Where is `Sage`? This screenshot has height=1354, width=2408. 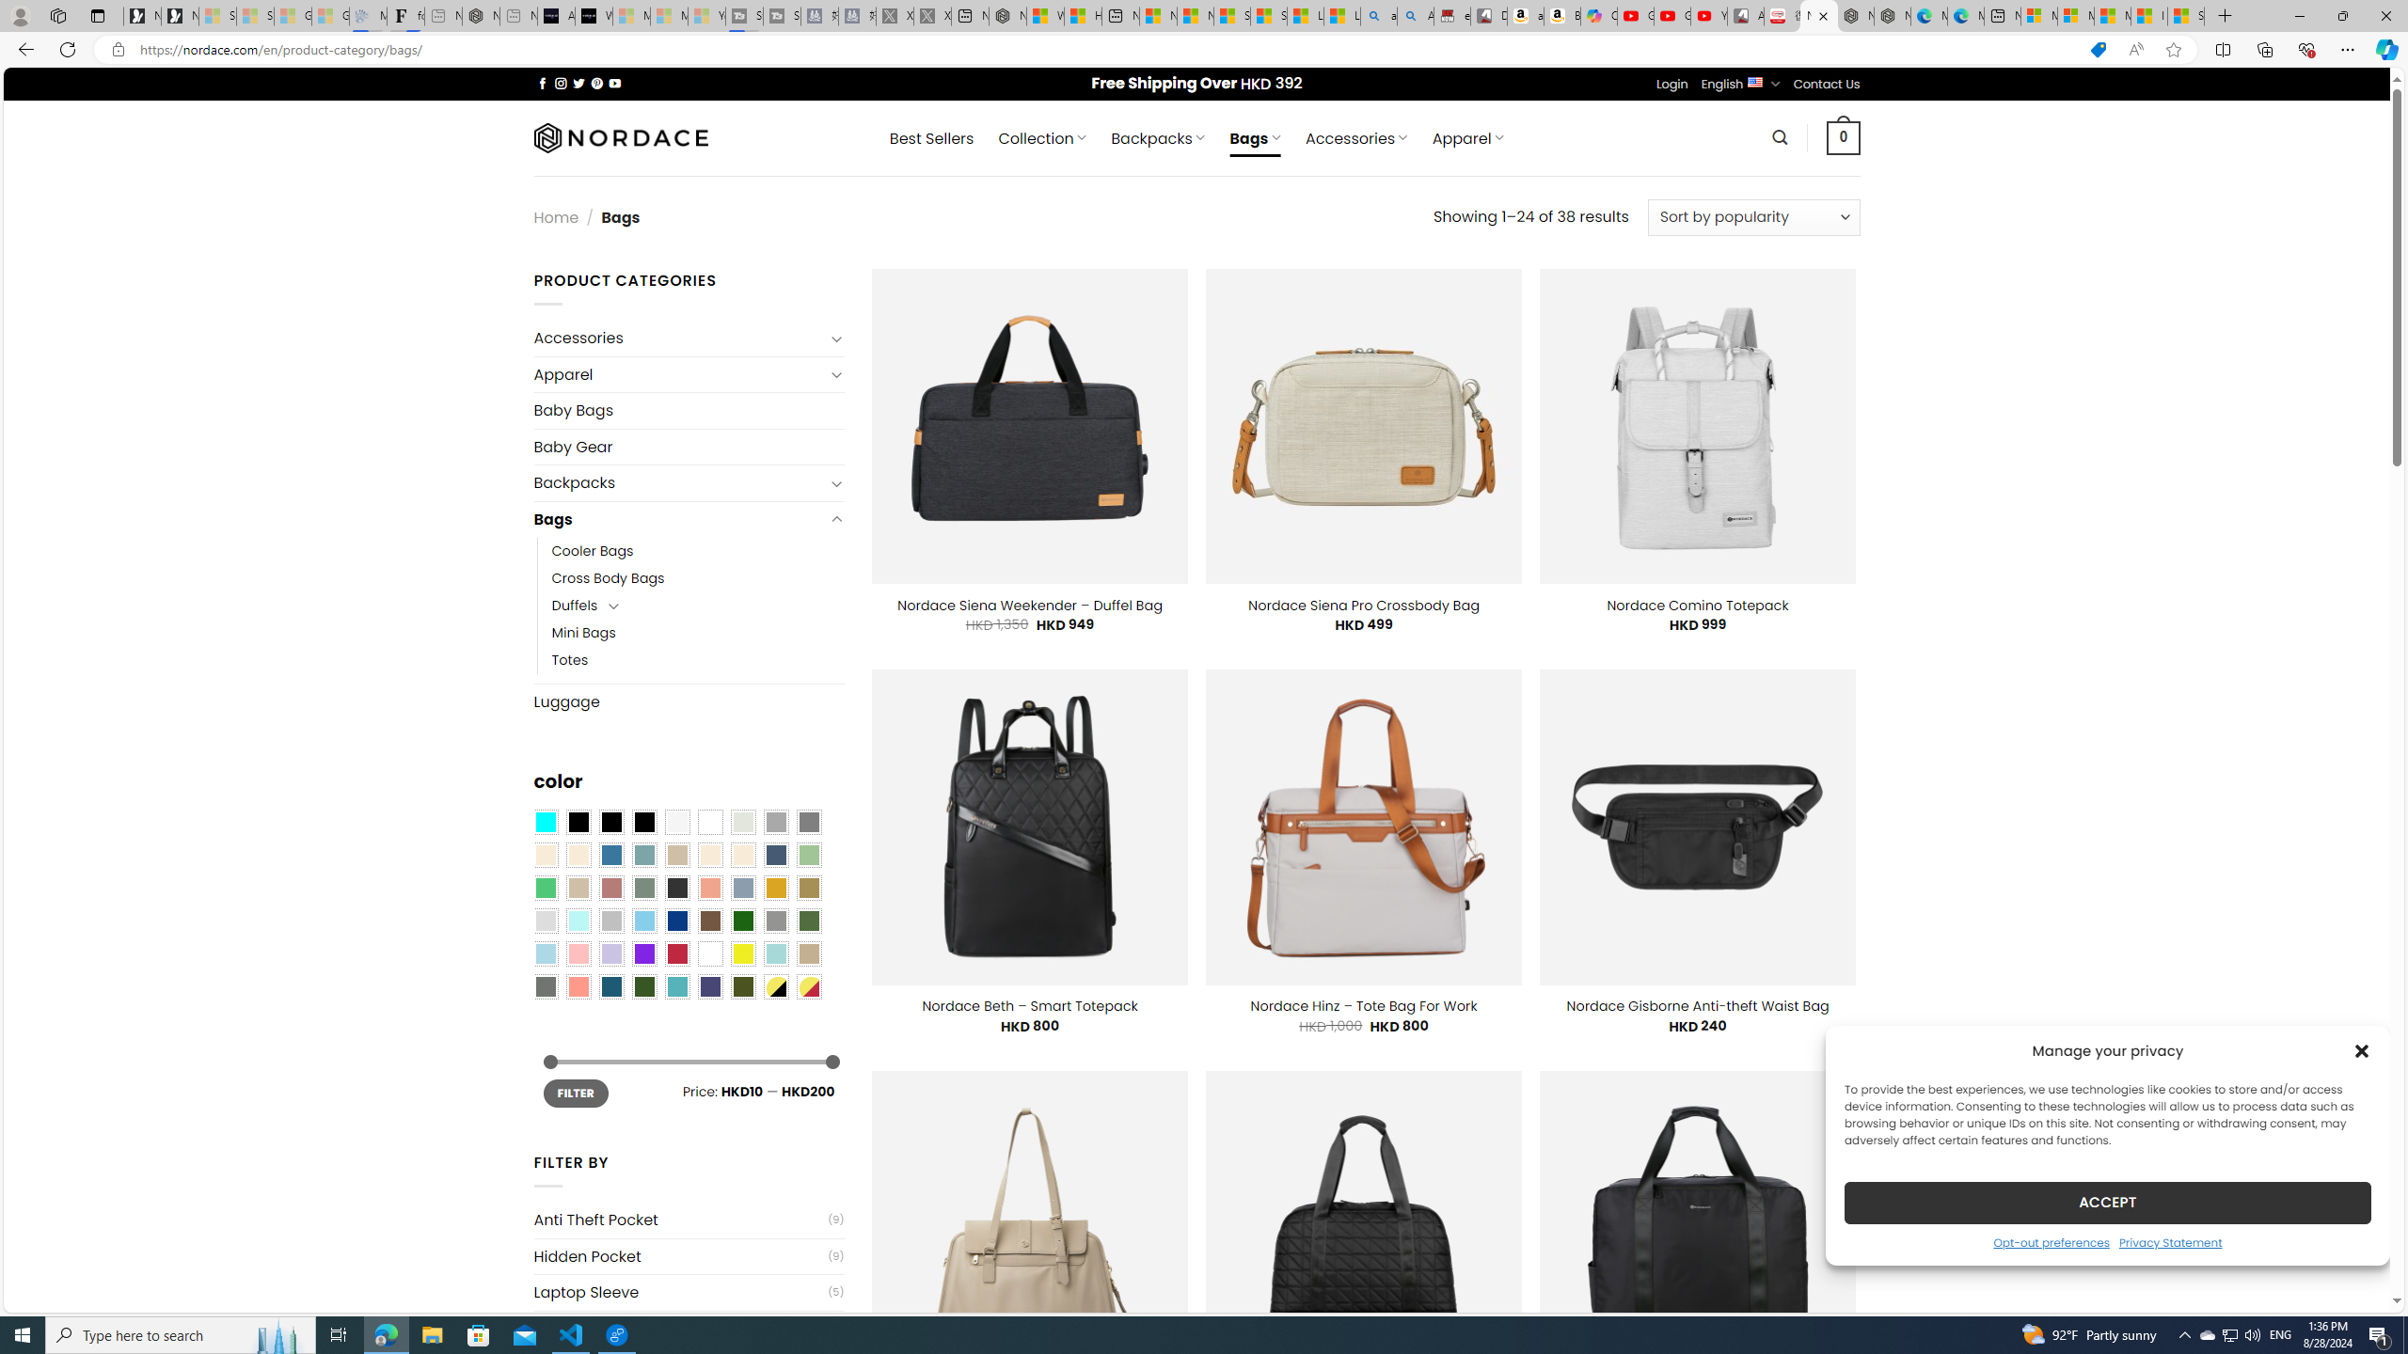
Sage is located at coordinates (643, 888).